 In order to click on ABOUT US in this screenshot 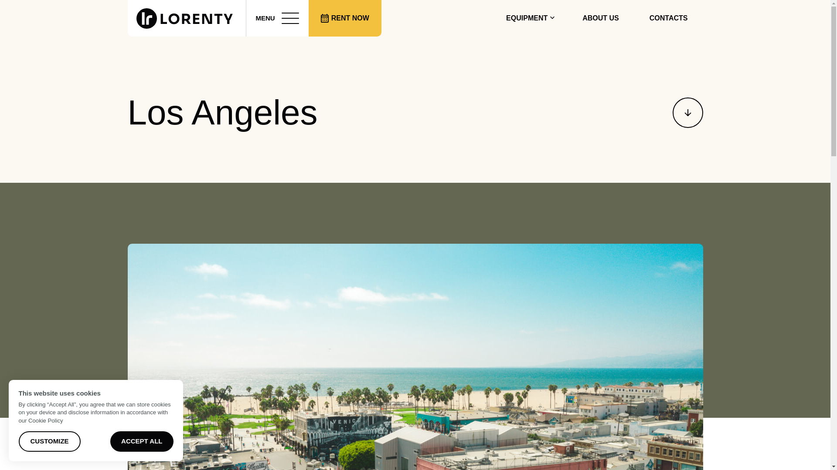, I will do `click(601, 18)`.